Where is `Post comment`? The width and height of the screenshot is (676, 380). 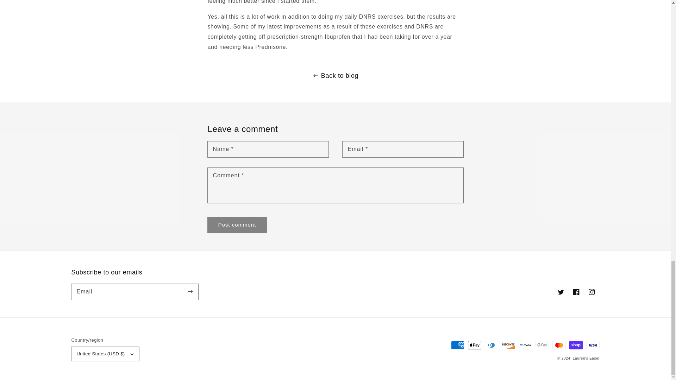
Post comment is located at coordinates (237, 225).